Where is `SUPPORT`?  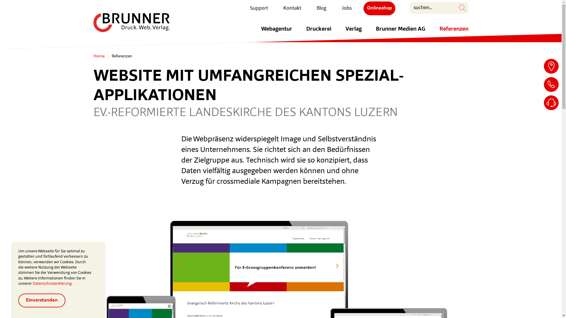 SUPPORT is located at coordinates (551, 102).